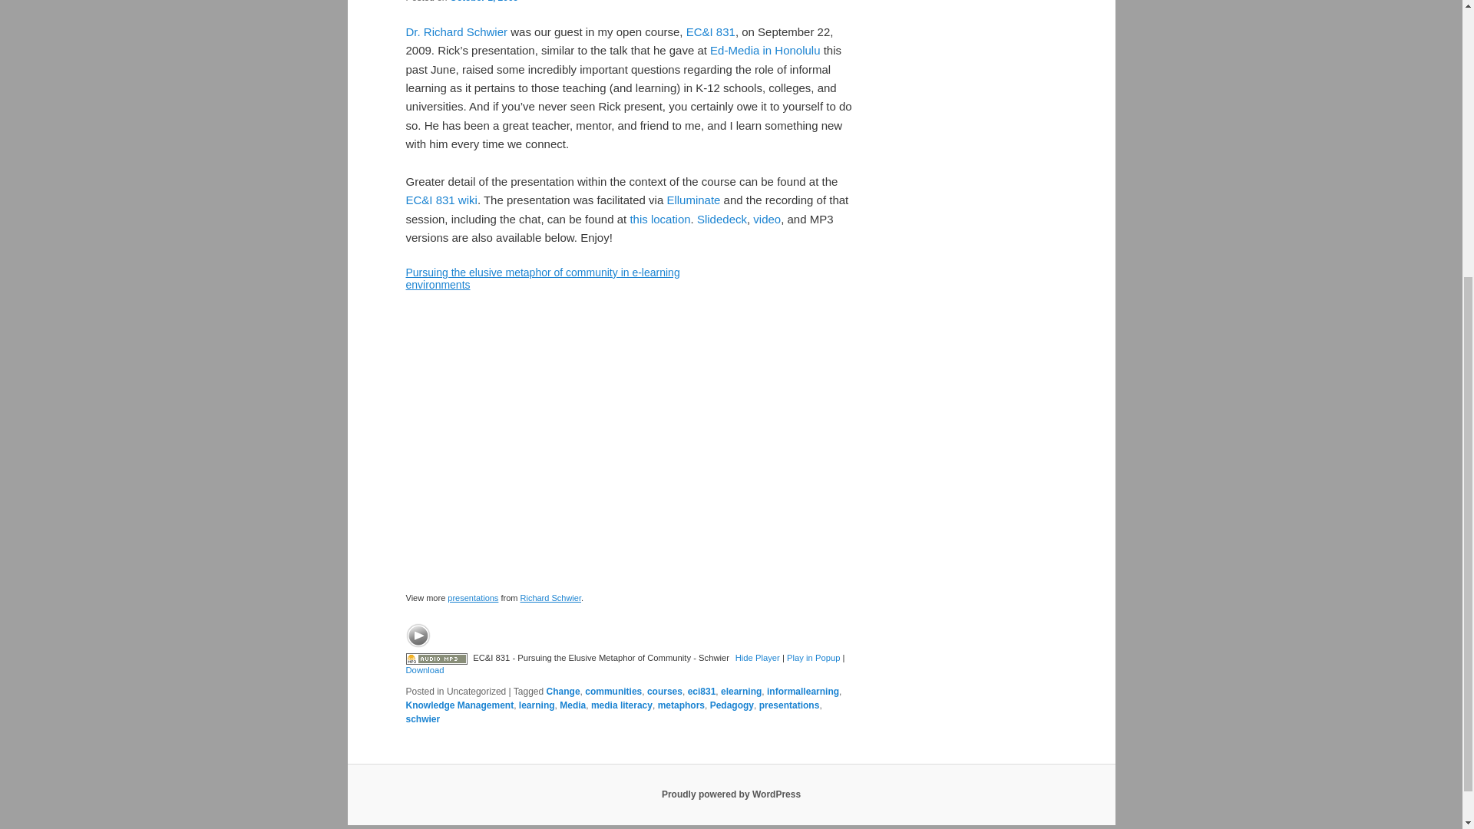 Image resolution: width=1474 pixels, height=829 pixels. Describe the element at coordinates (802, 692) in the screenshot. I see `informallearning` at that location.